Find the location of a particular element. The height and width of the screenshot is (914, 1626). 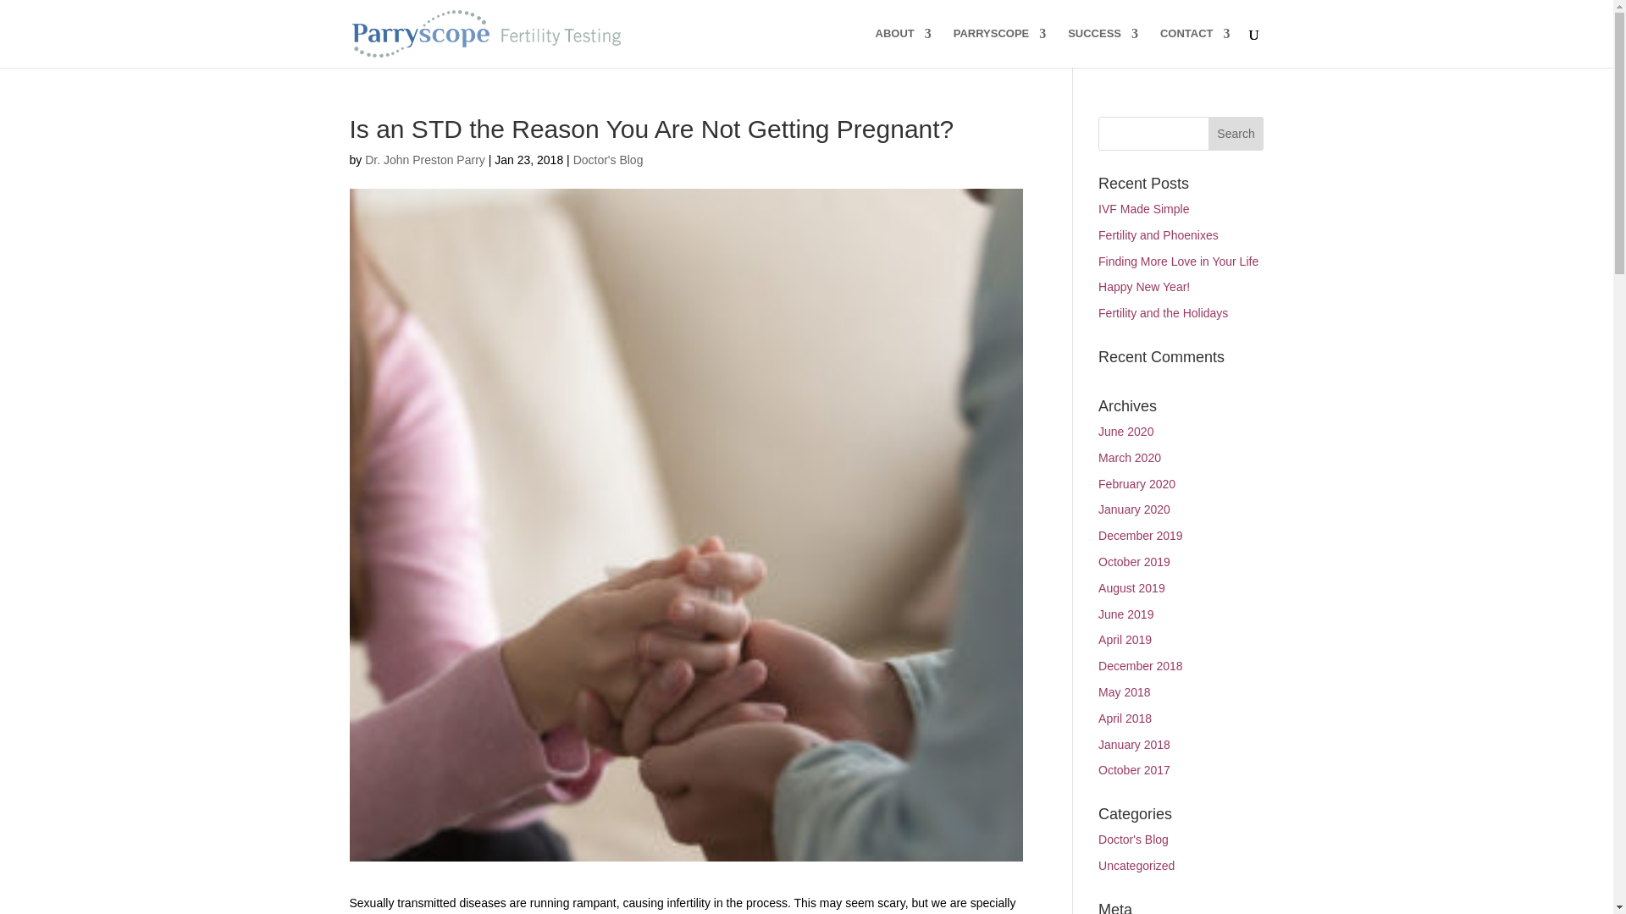

CONTACT is located at coordinates (1196, 47).